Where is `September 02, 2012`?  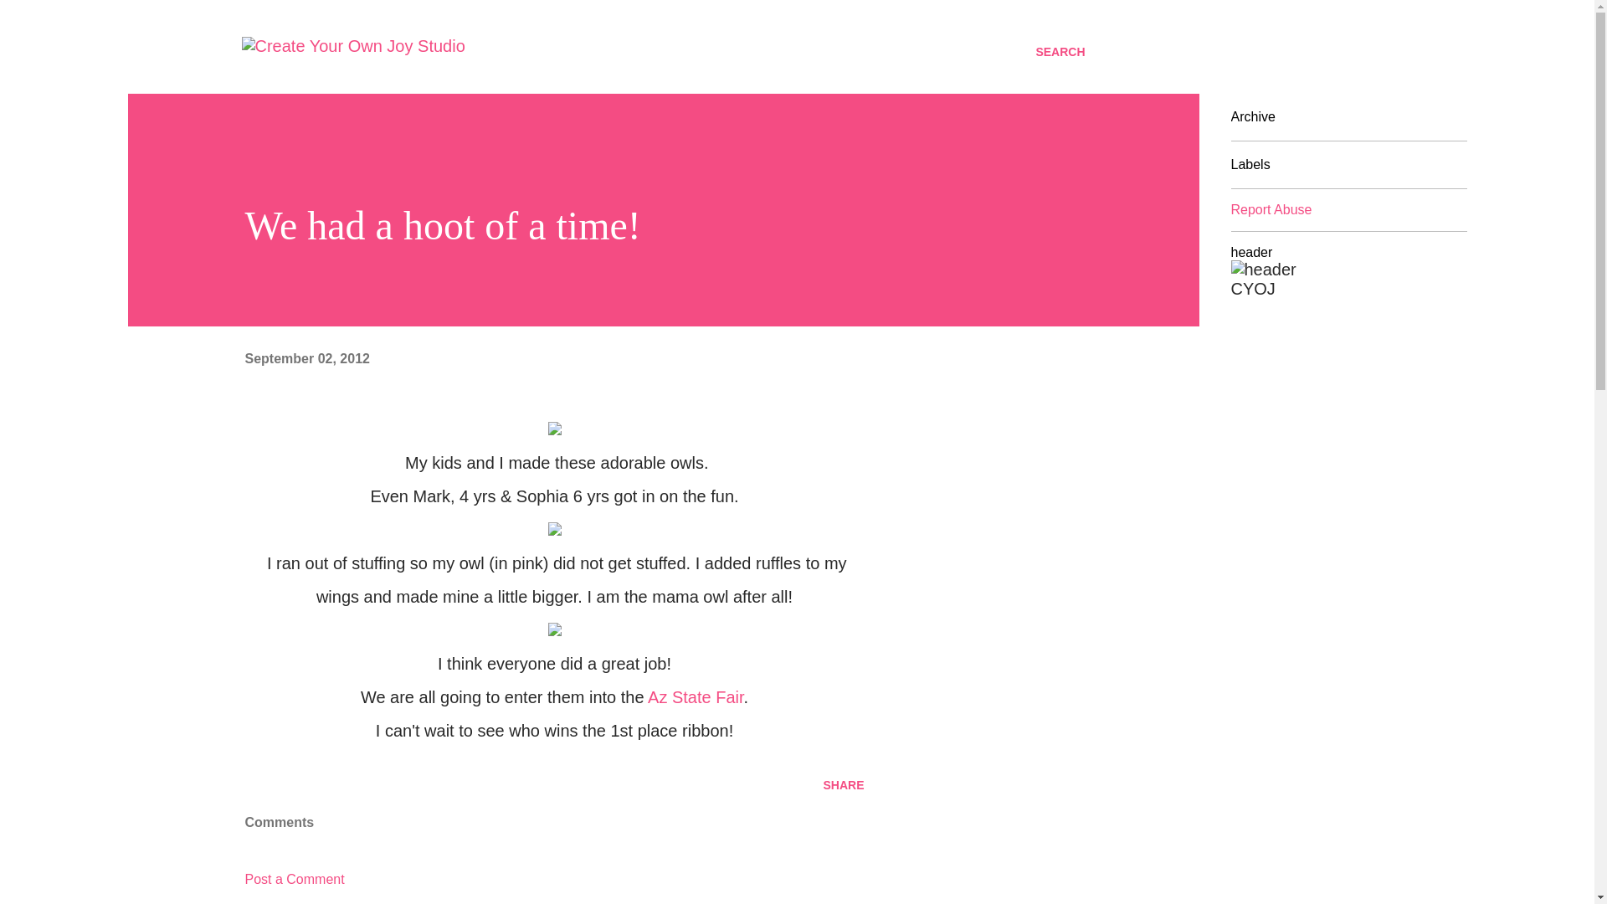
September 02, 2012 is located at coordinates (306, 358).